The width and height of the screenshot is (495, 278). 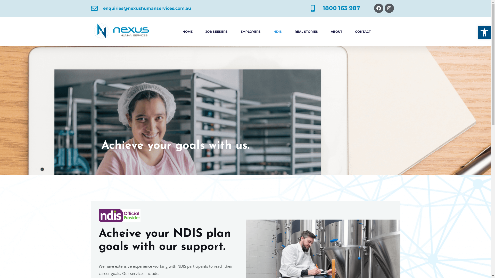 What do you see at coordinates (389, 8) in the screenshot?
I see `Instagram` at bounding box center [389, 8].